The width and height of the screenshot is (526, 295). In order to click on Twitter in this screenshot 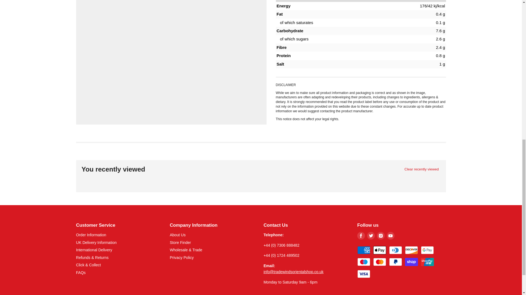, I will do `click(371, 235)`.